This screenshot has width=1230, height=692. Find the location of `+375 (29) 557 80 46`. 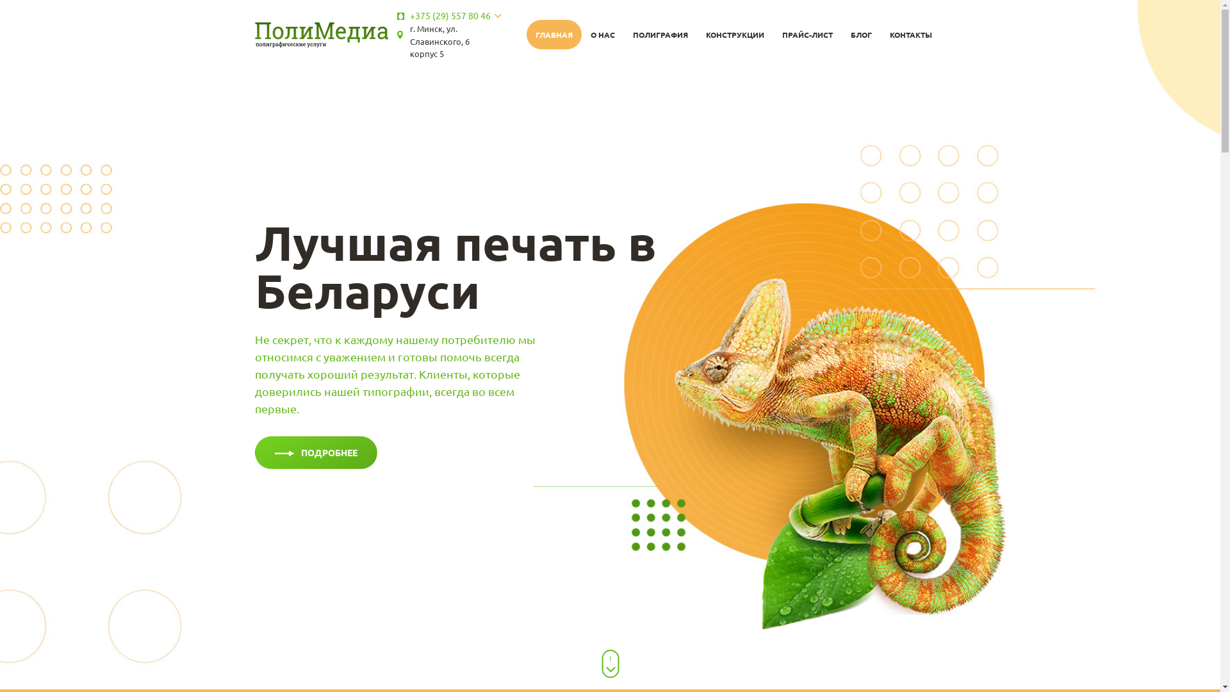

+375 (29) 557 80 46 is located at coordinates (450, 15).